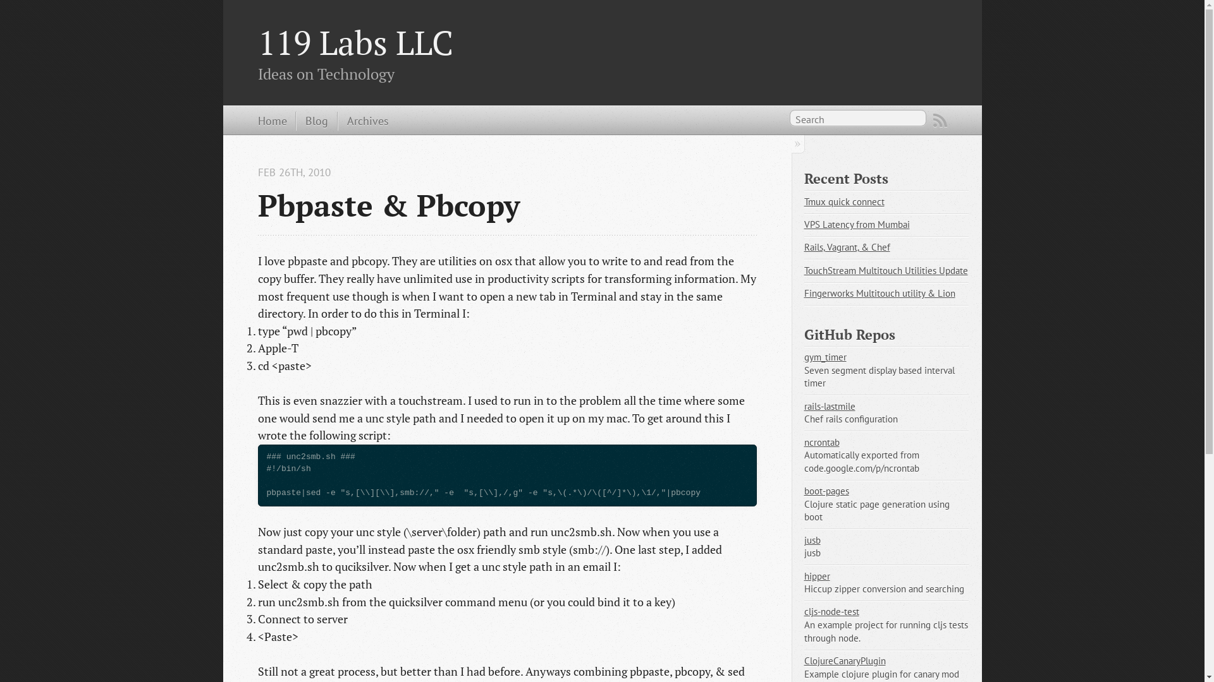  I want to click on jusb, so click(812, 541).